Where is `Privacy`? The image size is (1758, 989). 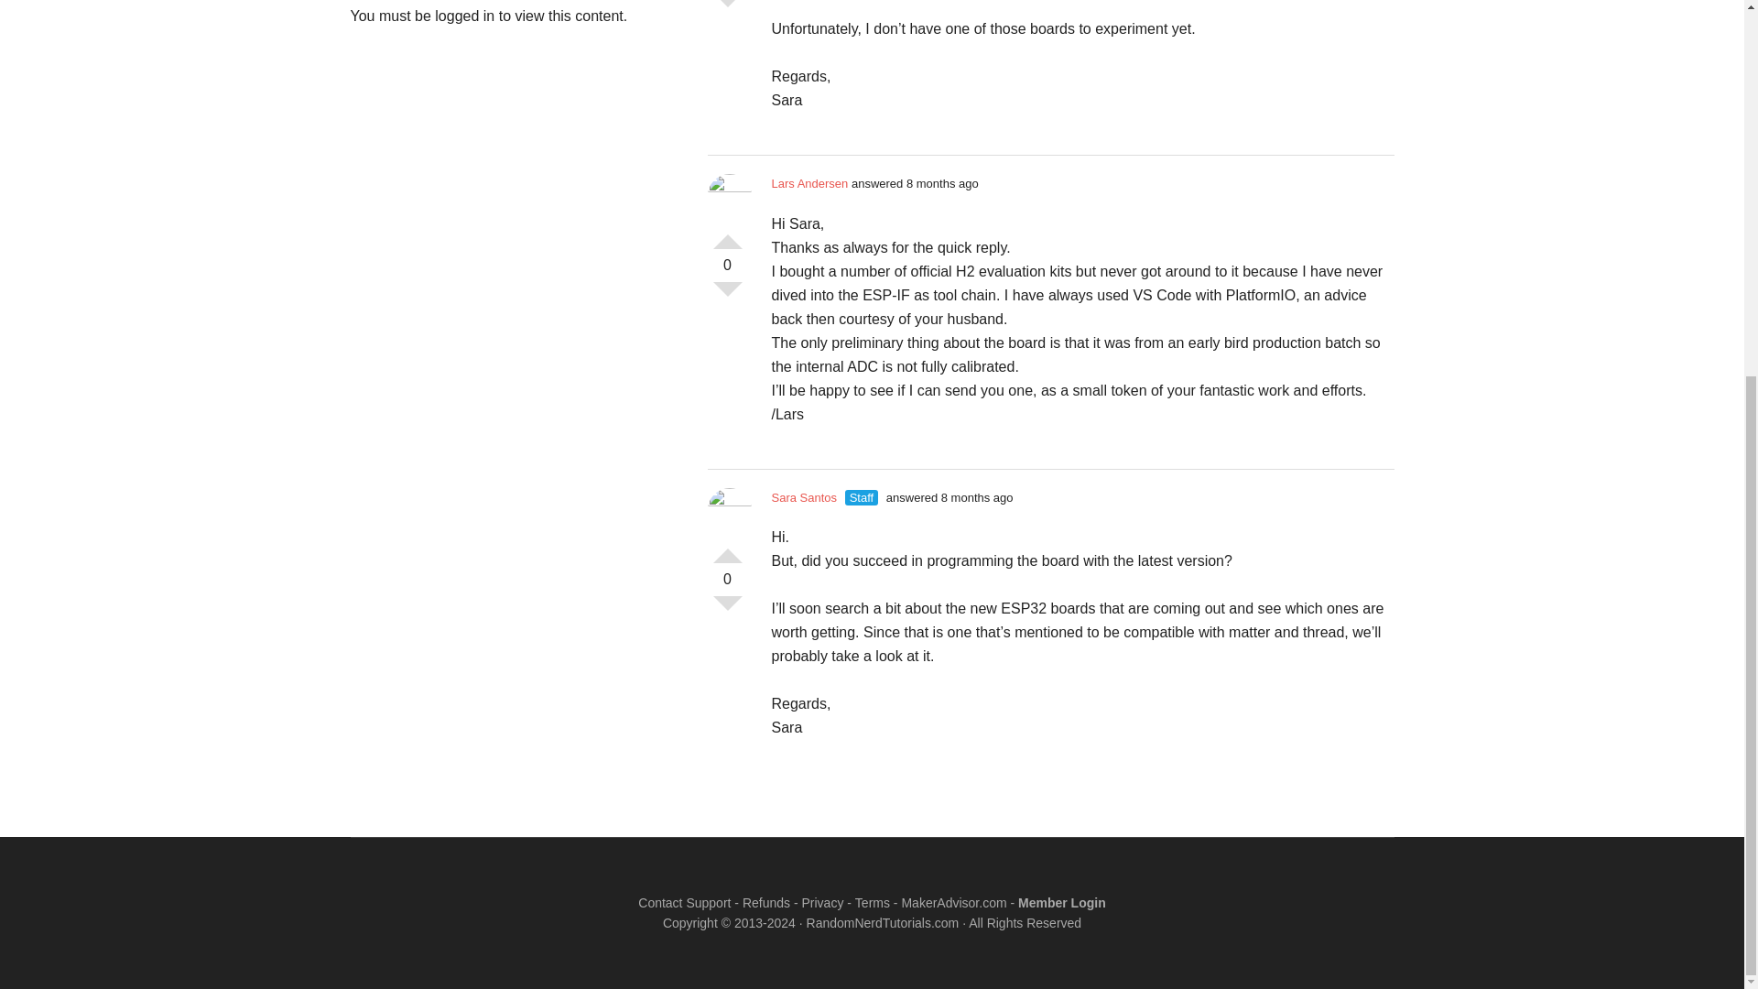
Privacy is located at coordinates (822, 903).